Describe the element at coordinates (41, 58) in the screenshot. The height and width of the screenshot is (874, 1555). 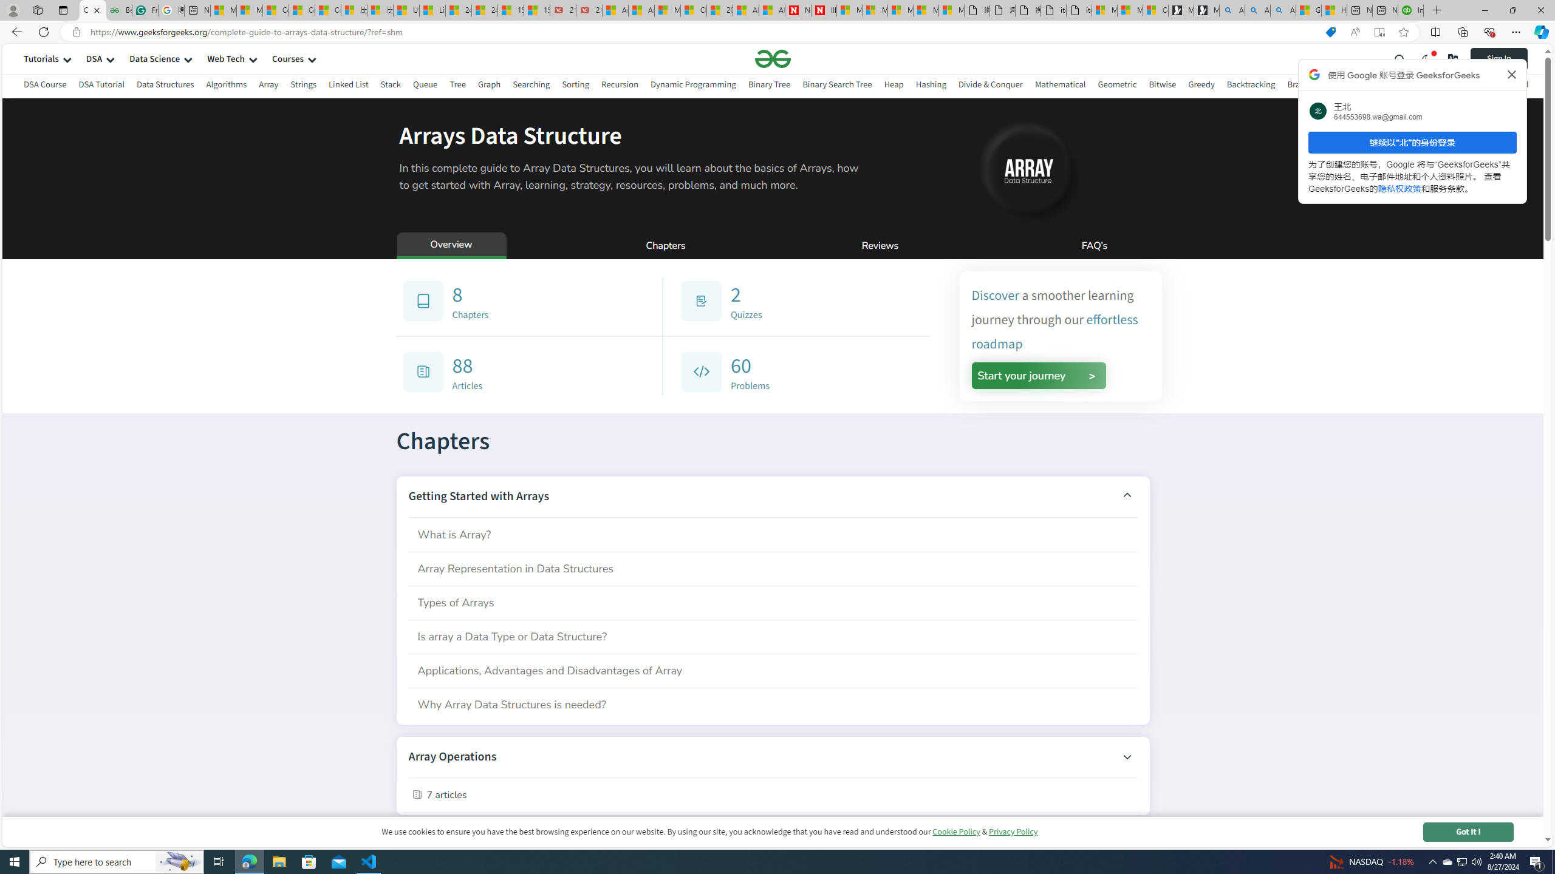
I see `Tutorials` at that location.